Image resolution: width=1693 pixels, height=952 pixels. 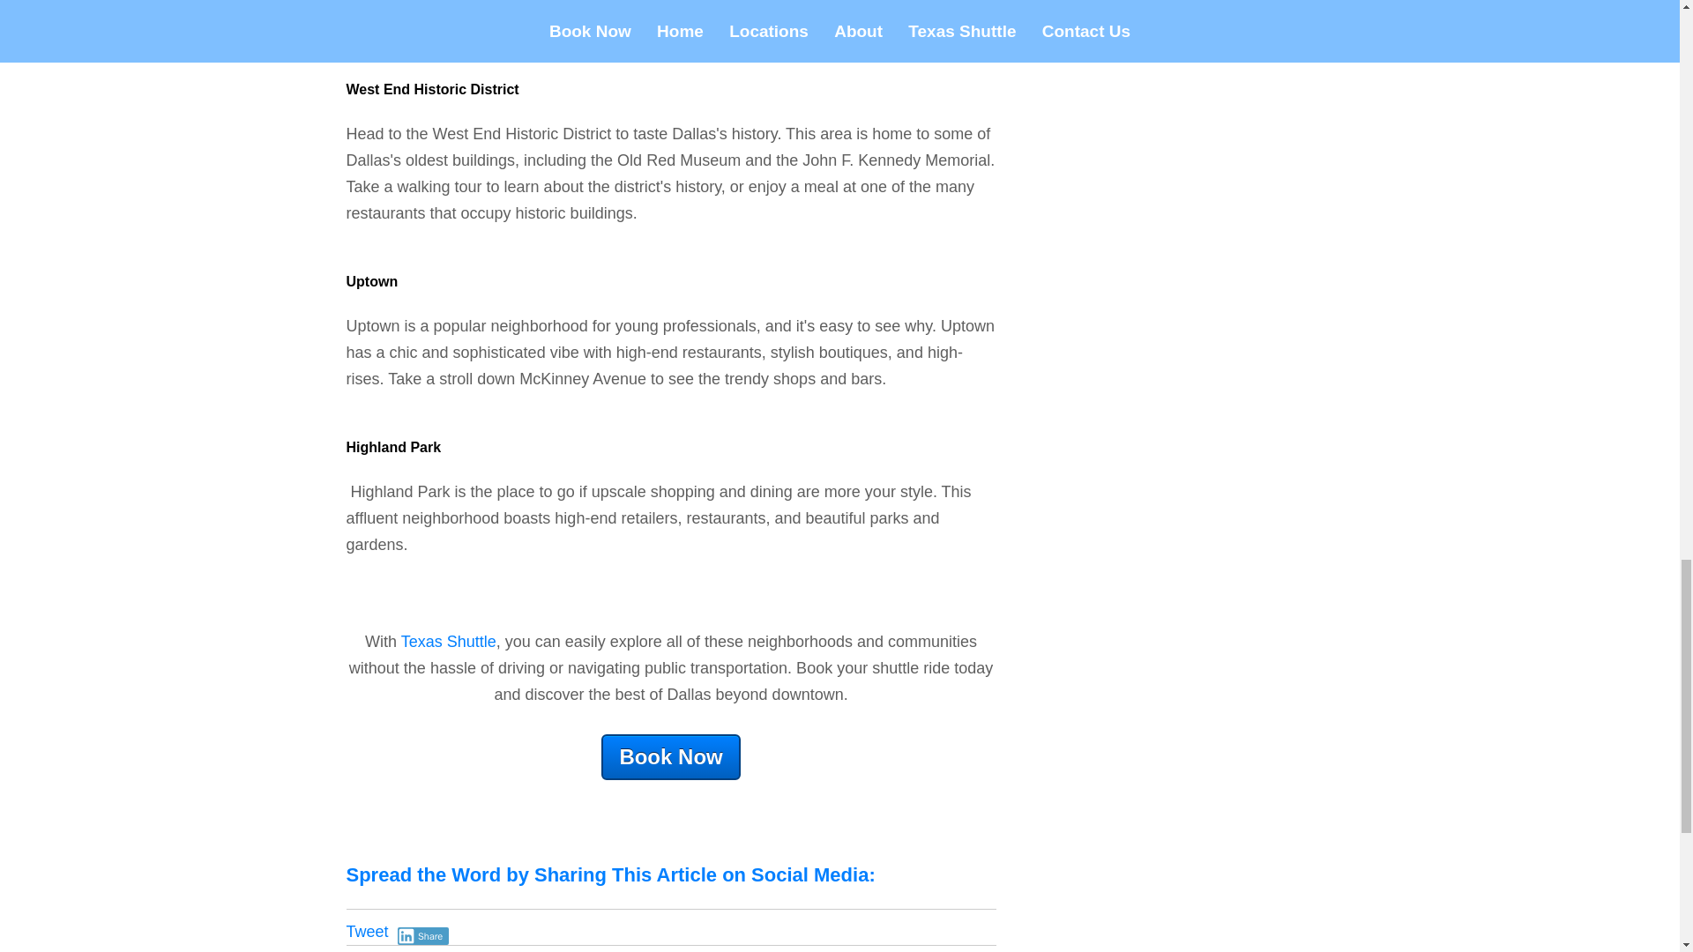 I want to click on Topic Name, so click(x=869, y=950).